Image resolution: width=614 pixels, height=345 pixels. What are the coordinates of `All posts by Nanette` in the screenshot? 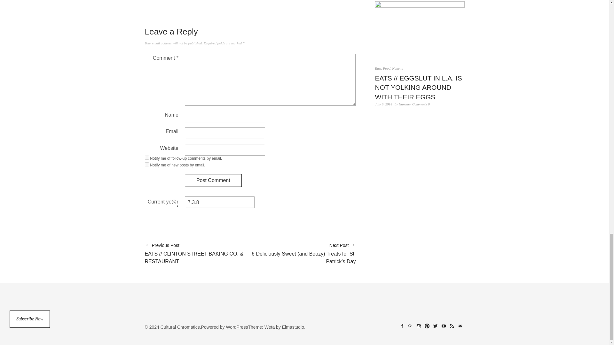 It's located at (404, 104).